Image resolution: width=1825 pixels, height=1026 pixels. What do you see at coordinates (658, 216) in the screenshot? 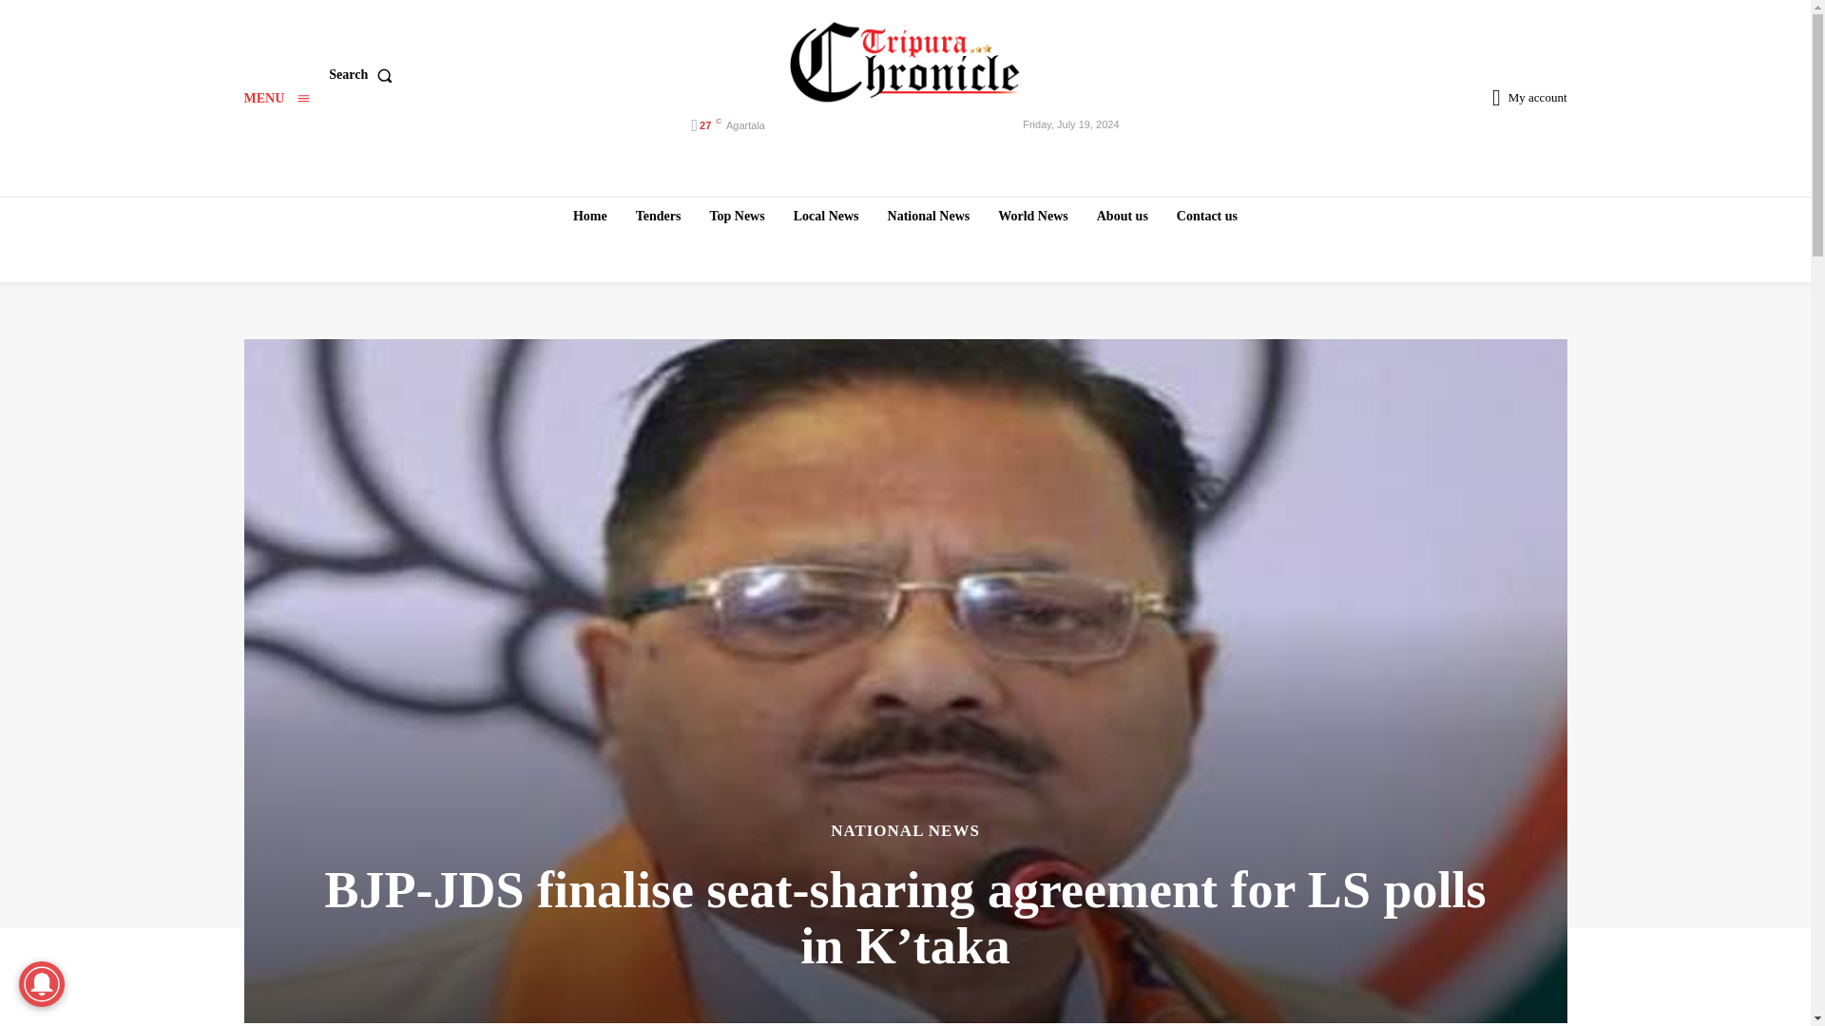
I see `Tenders` at bounding box center [658, 216].